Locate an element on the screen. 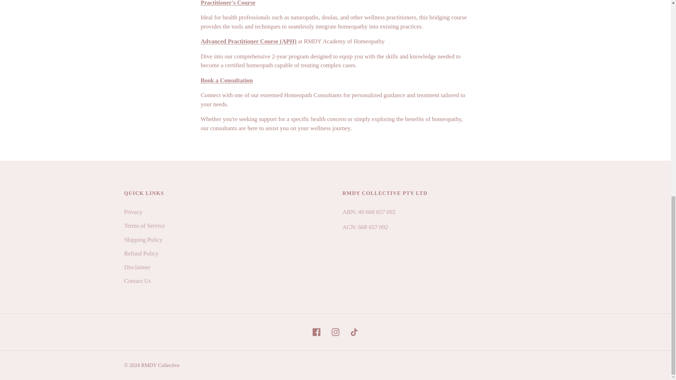 The image size is (676, 380). Book a Consultation is located at coordinates (227, 80).